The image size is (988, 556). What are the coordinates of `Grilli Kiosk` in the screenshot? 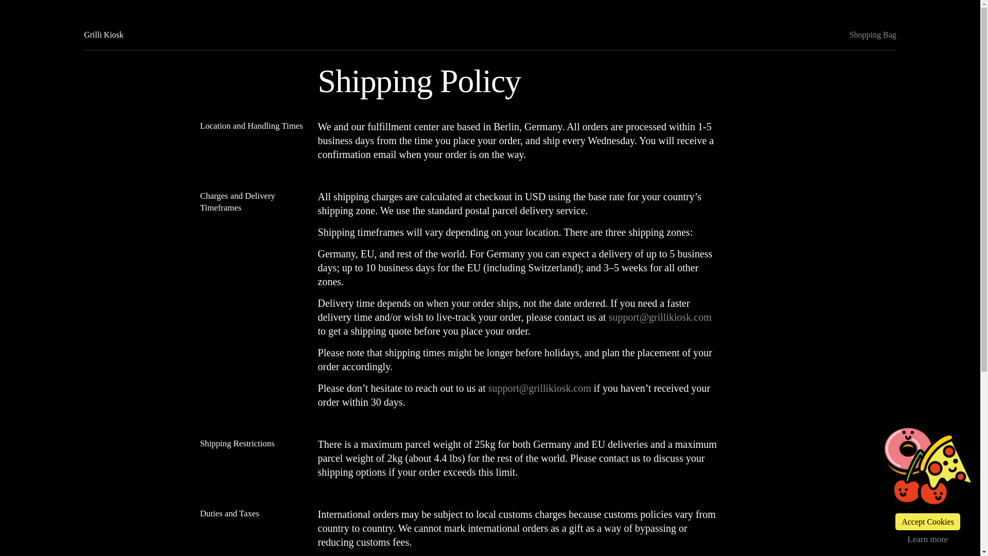 It's located at (104, 34).